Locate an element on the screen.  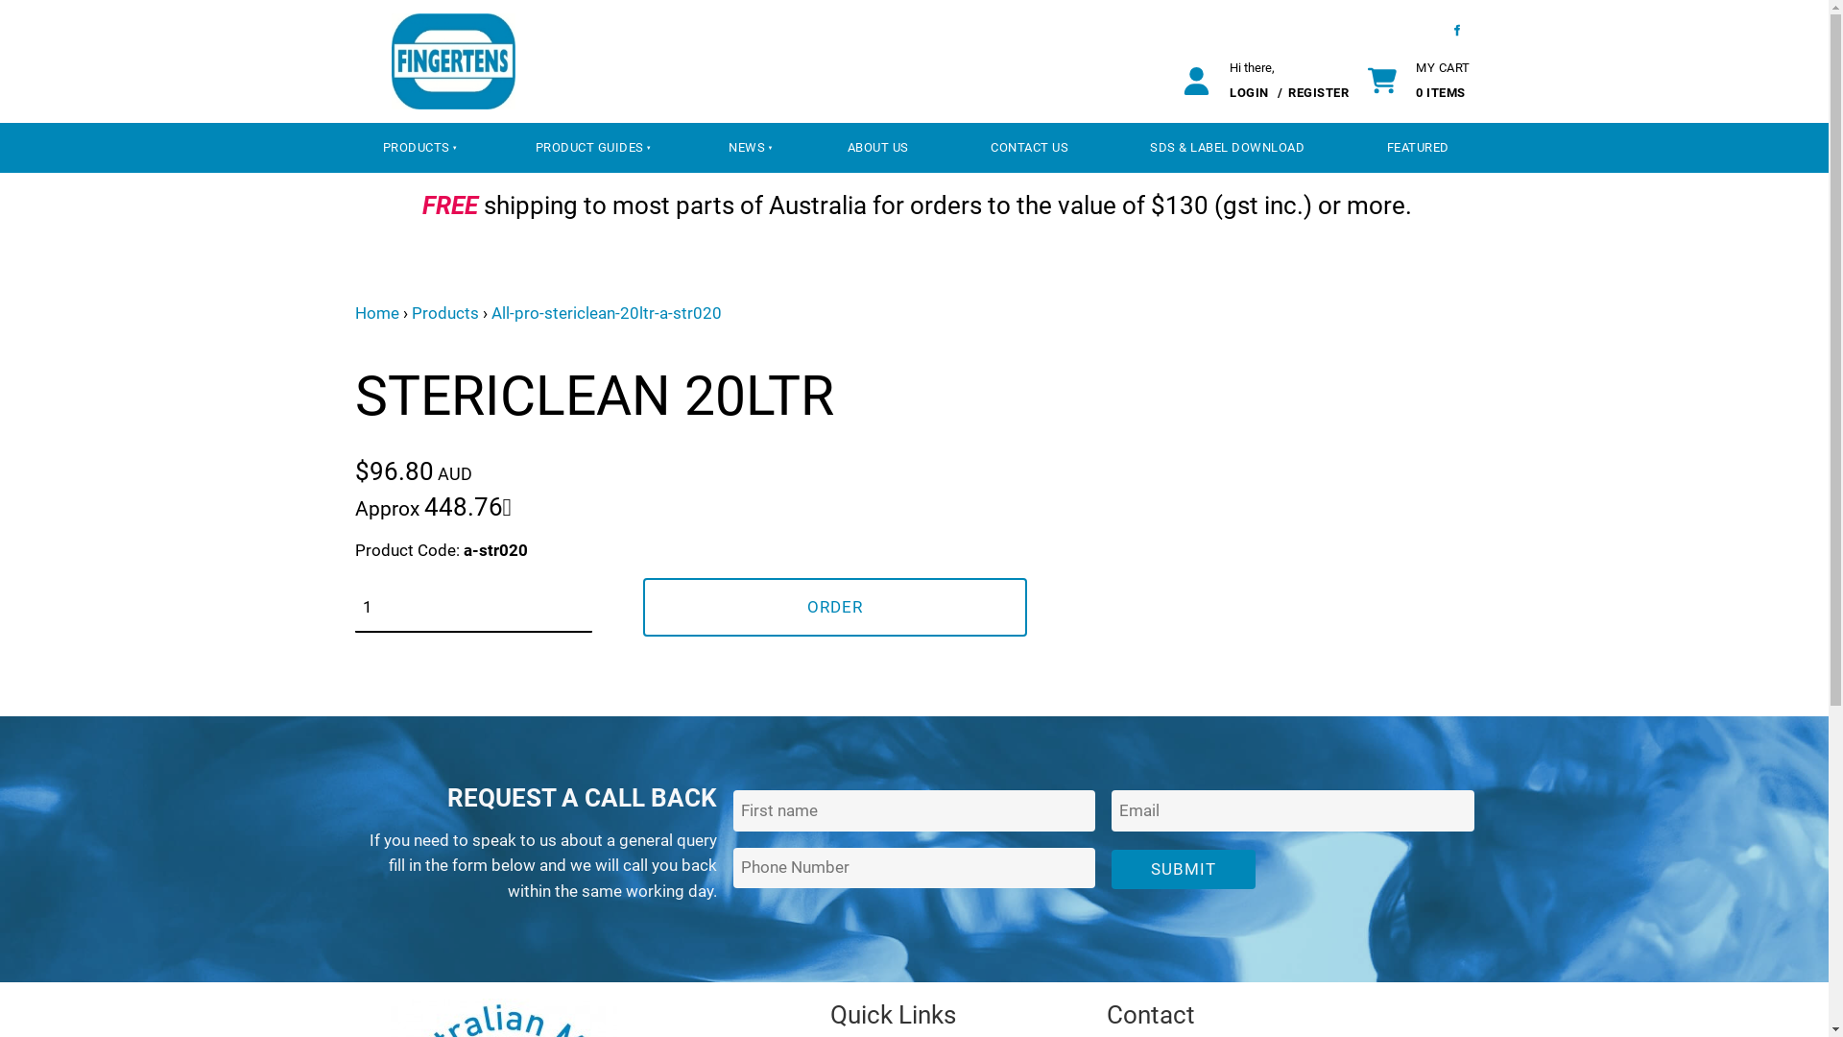
CONTACT US is located at coordinates (1029, 148).